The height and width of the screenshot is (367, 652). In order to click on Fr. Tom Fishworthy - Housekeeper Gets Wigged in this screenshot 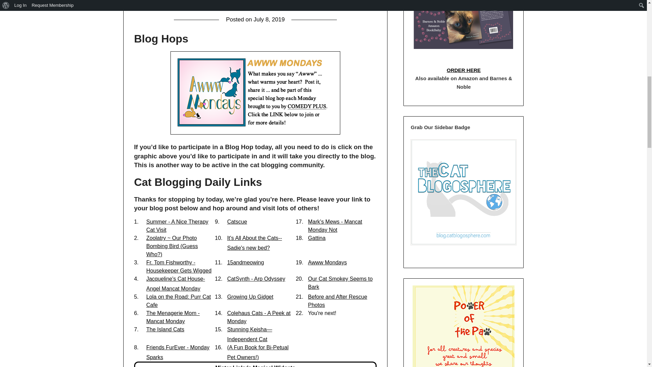, I will do `click(179, 266)`.